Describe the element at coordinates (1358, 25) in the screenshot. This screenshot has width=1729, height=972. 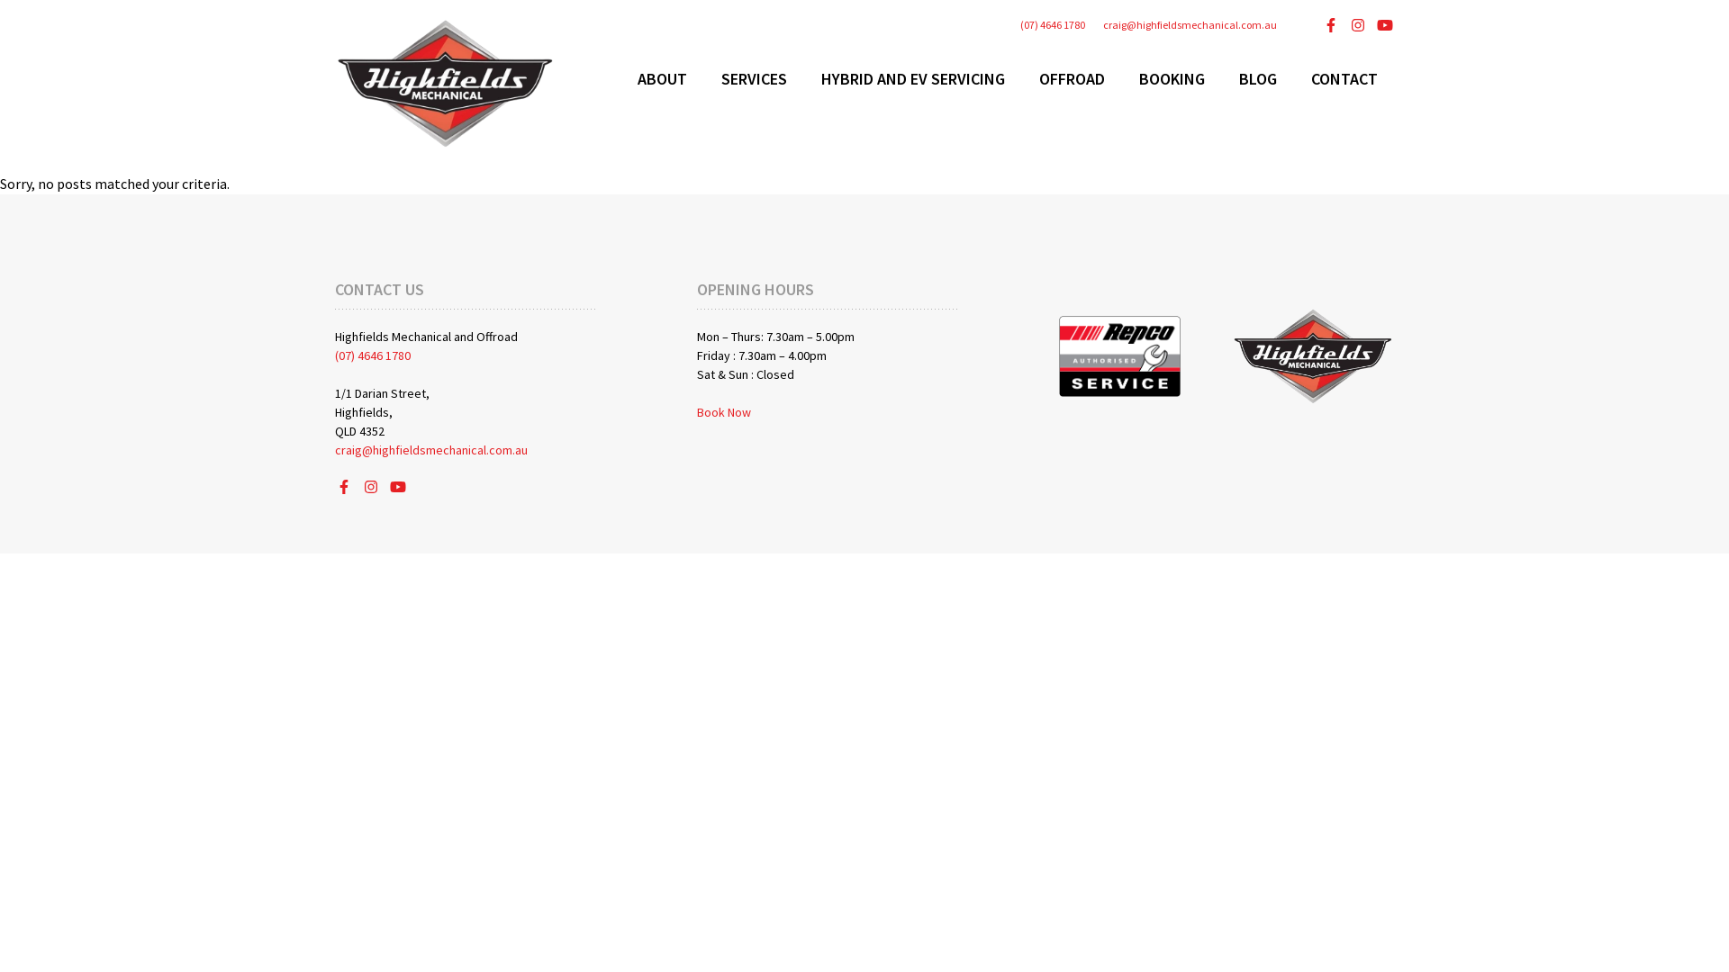
I see `View Highfields Mechanical's Instagram Page` at that location.